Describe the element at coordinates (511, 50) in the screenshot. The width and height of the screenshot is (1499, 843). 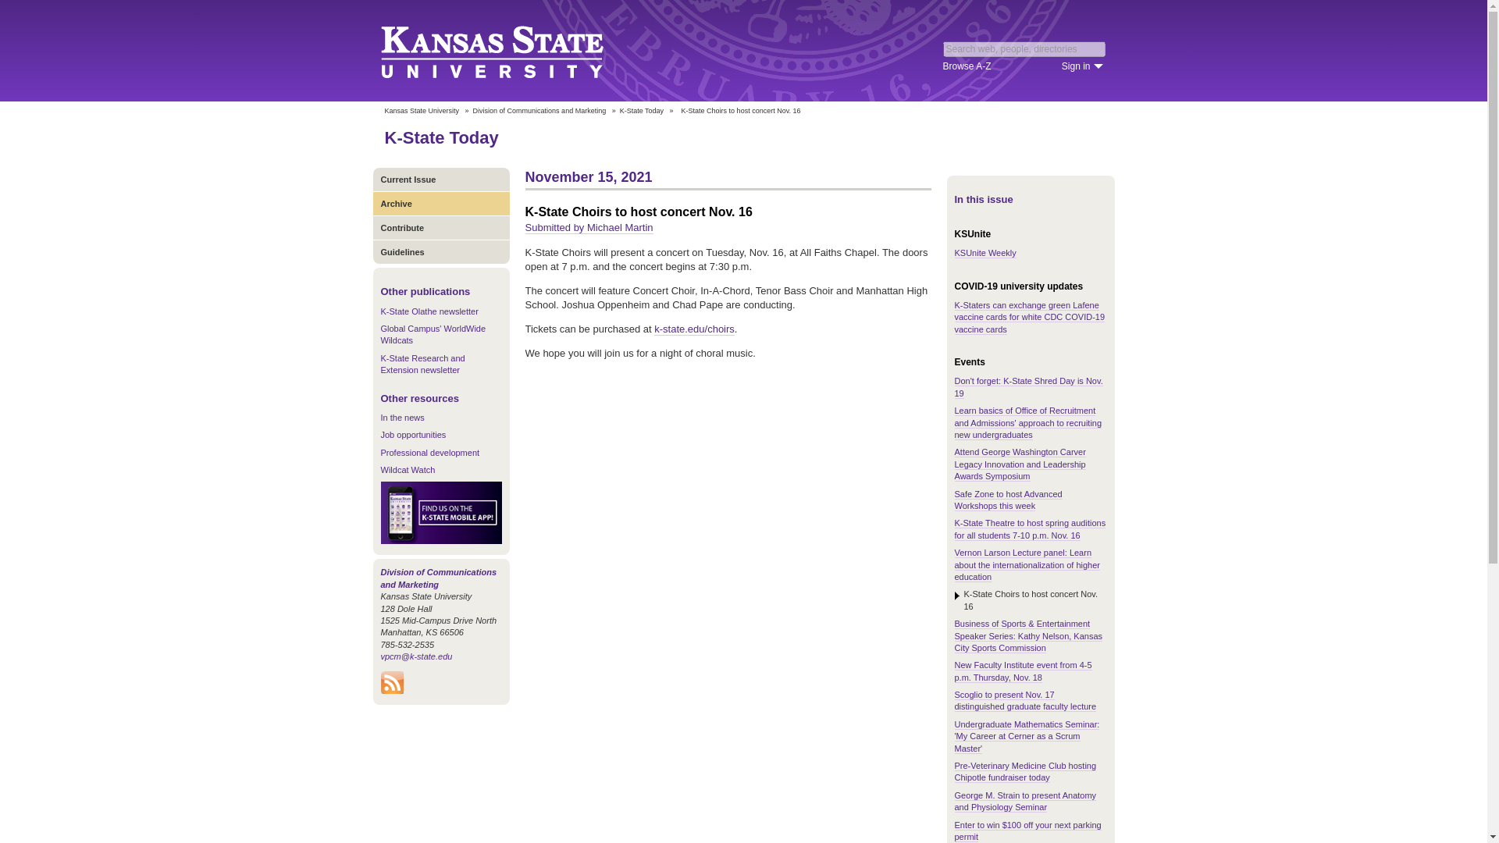
I see `Kansas State University` at that location.